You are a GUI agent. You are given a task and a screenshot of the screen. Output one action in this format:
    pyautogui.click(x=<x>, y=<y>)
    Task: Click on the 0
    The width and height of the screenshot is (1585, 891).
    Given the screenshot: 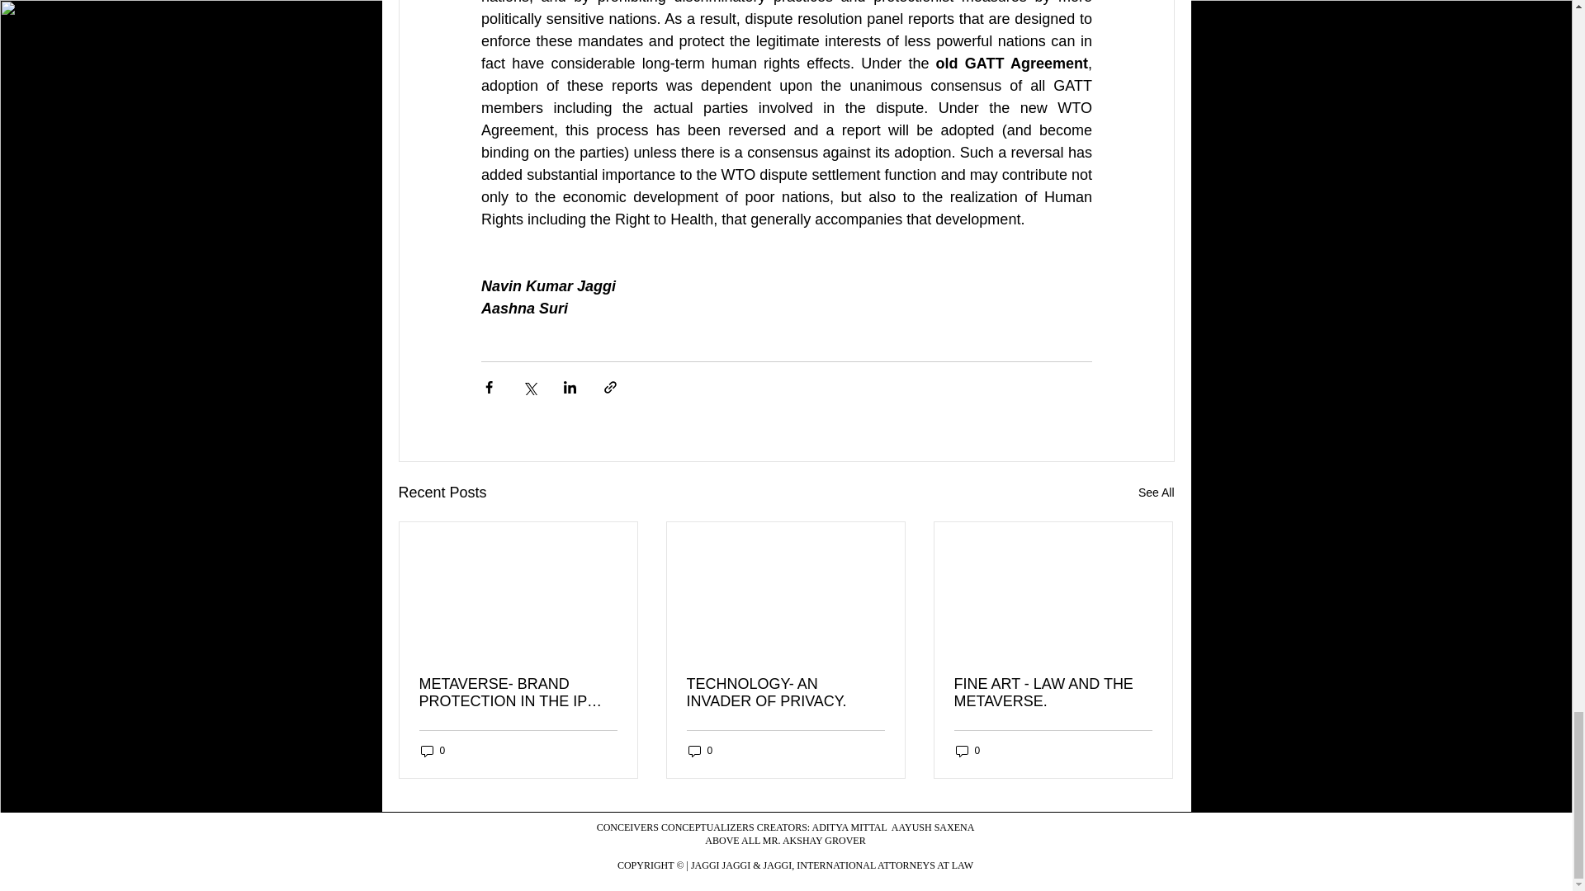 What is the action you would take?
    pyautogui.click(x=433, y=750)
    